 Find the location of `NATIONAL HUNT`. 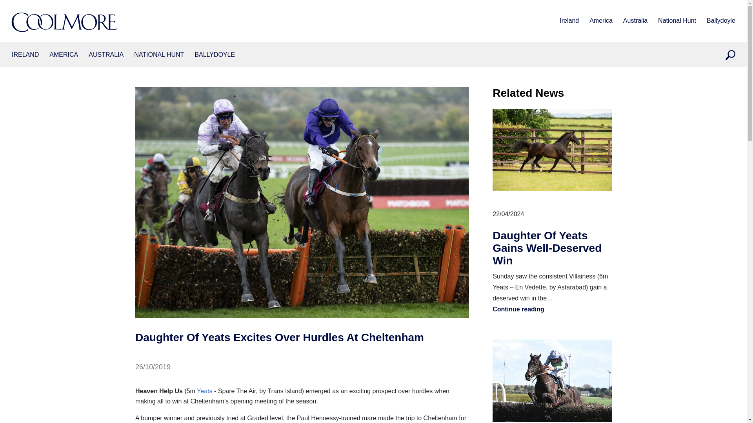

NATIONAL HUNT is located at coordinates (158, 55).